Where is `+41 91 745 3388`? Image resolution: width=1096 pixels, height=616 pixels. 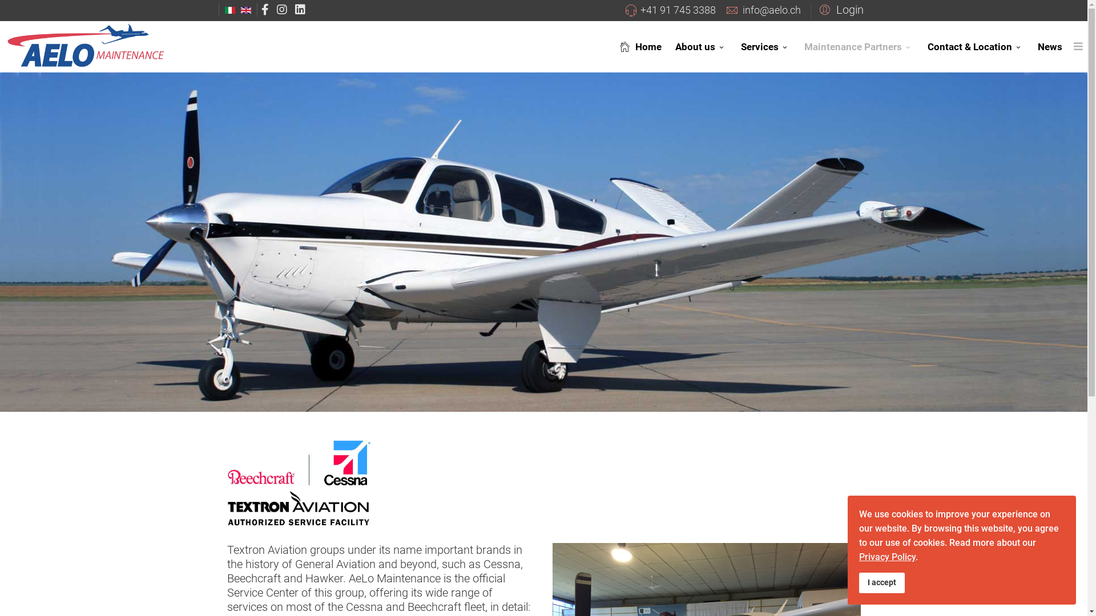
+41 91 745 3388 is located at coordinates (678, 10).